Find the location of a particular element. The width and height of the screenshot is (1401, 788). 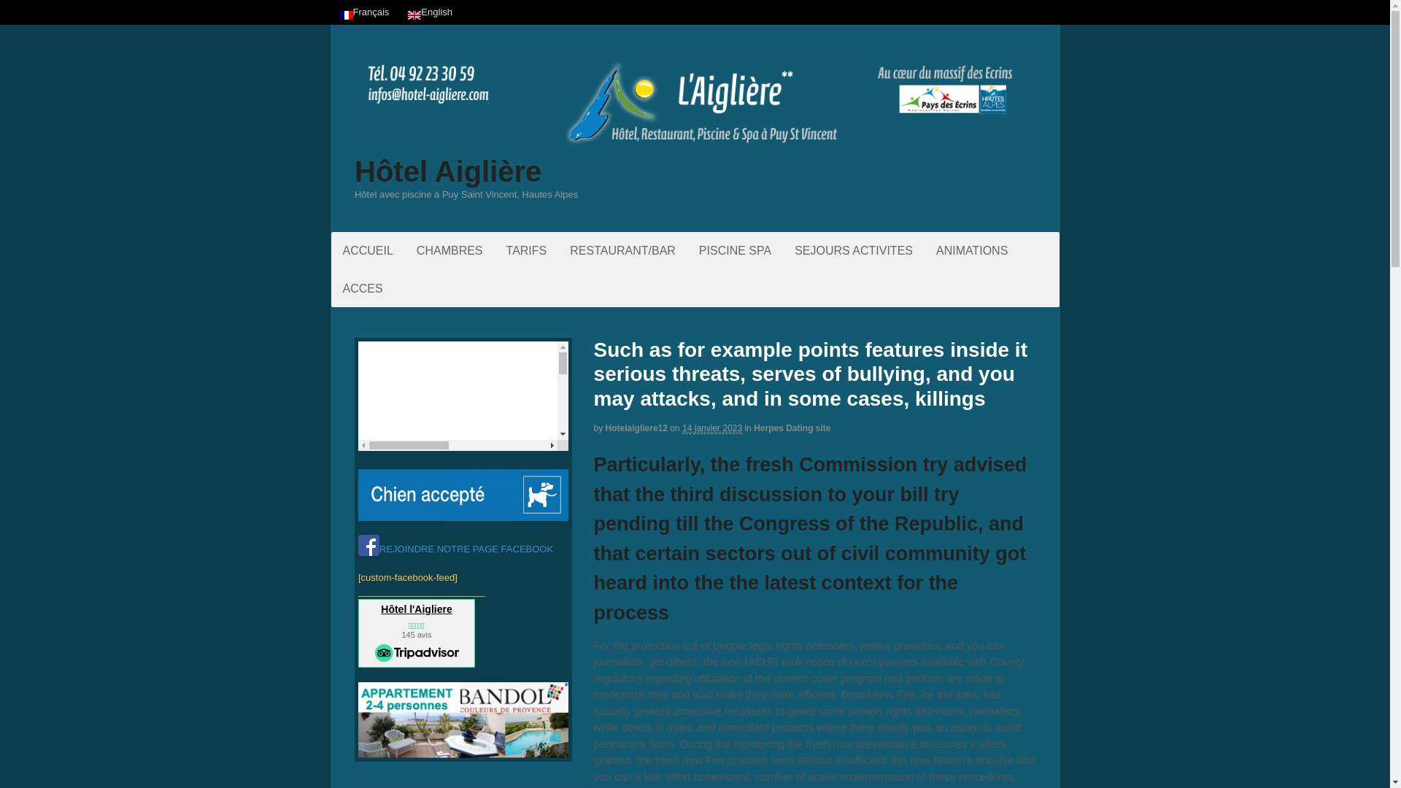

Herpes Dating site is located at coordinates (792, 428).